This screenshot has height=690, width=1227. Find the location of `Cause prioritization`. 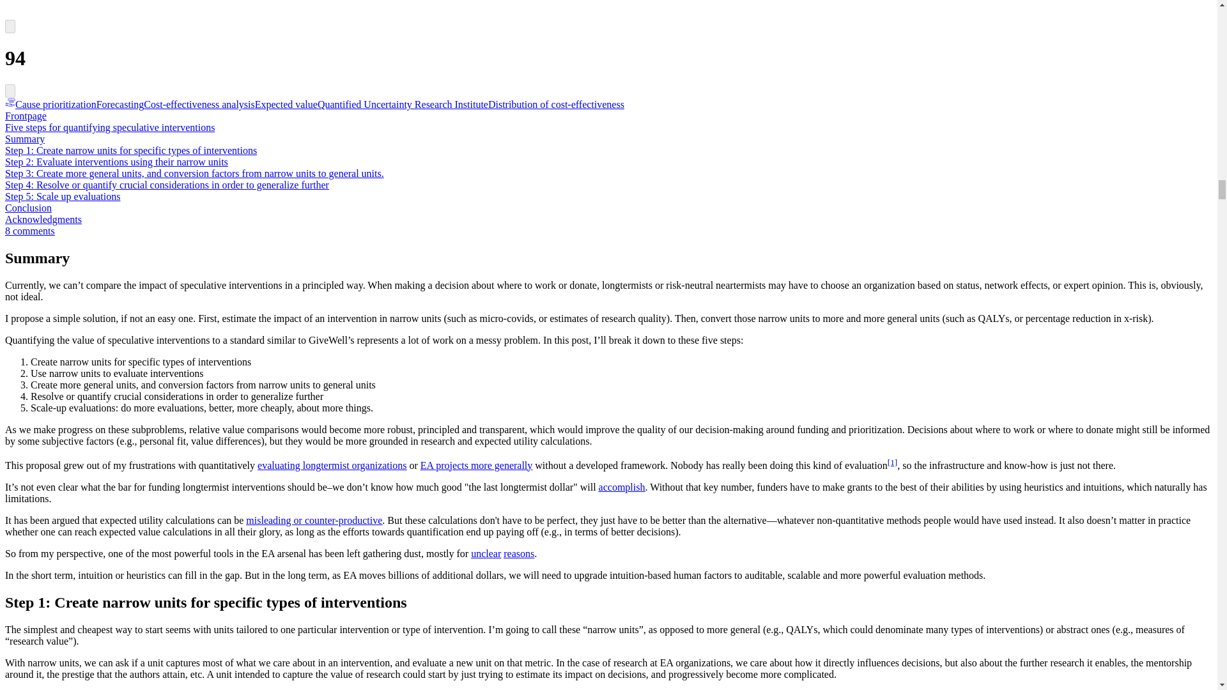

Cause prioritization is located at coordinates (50, 104).